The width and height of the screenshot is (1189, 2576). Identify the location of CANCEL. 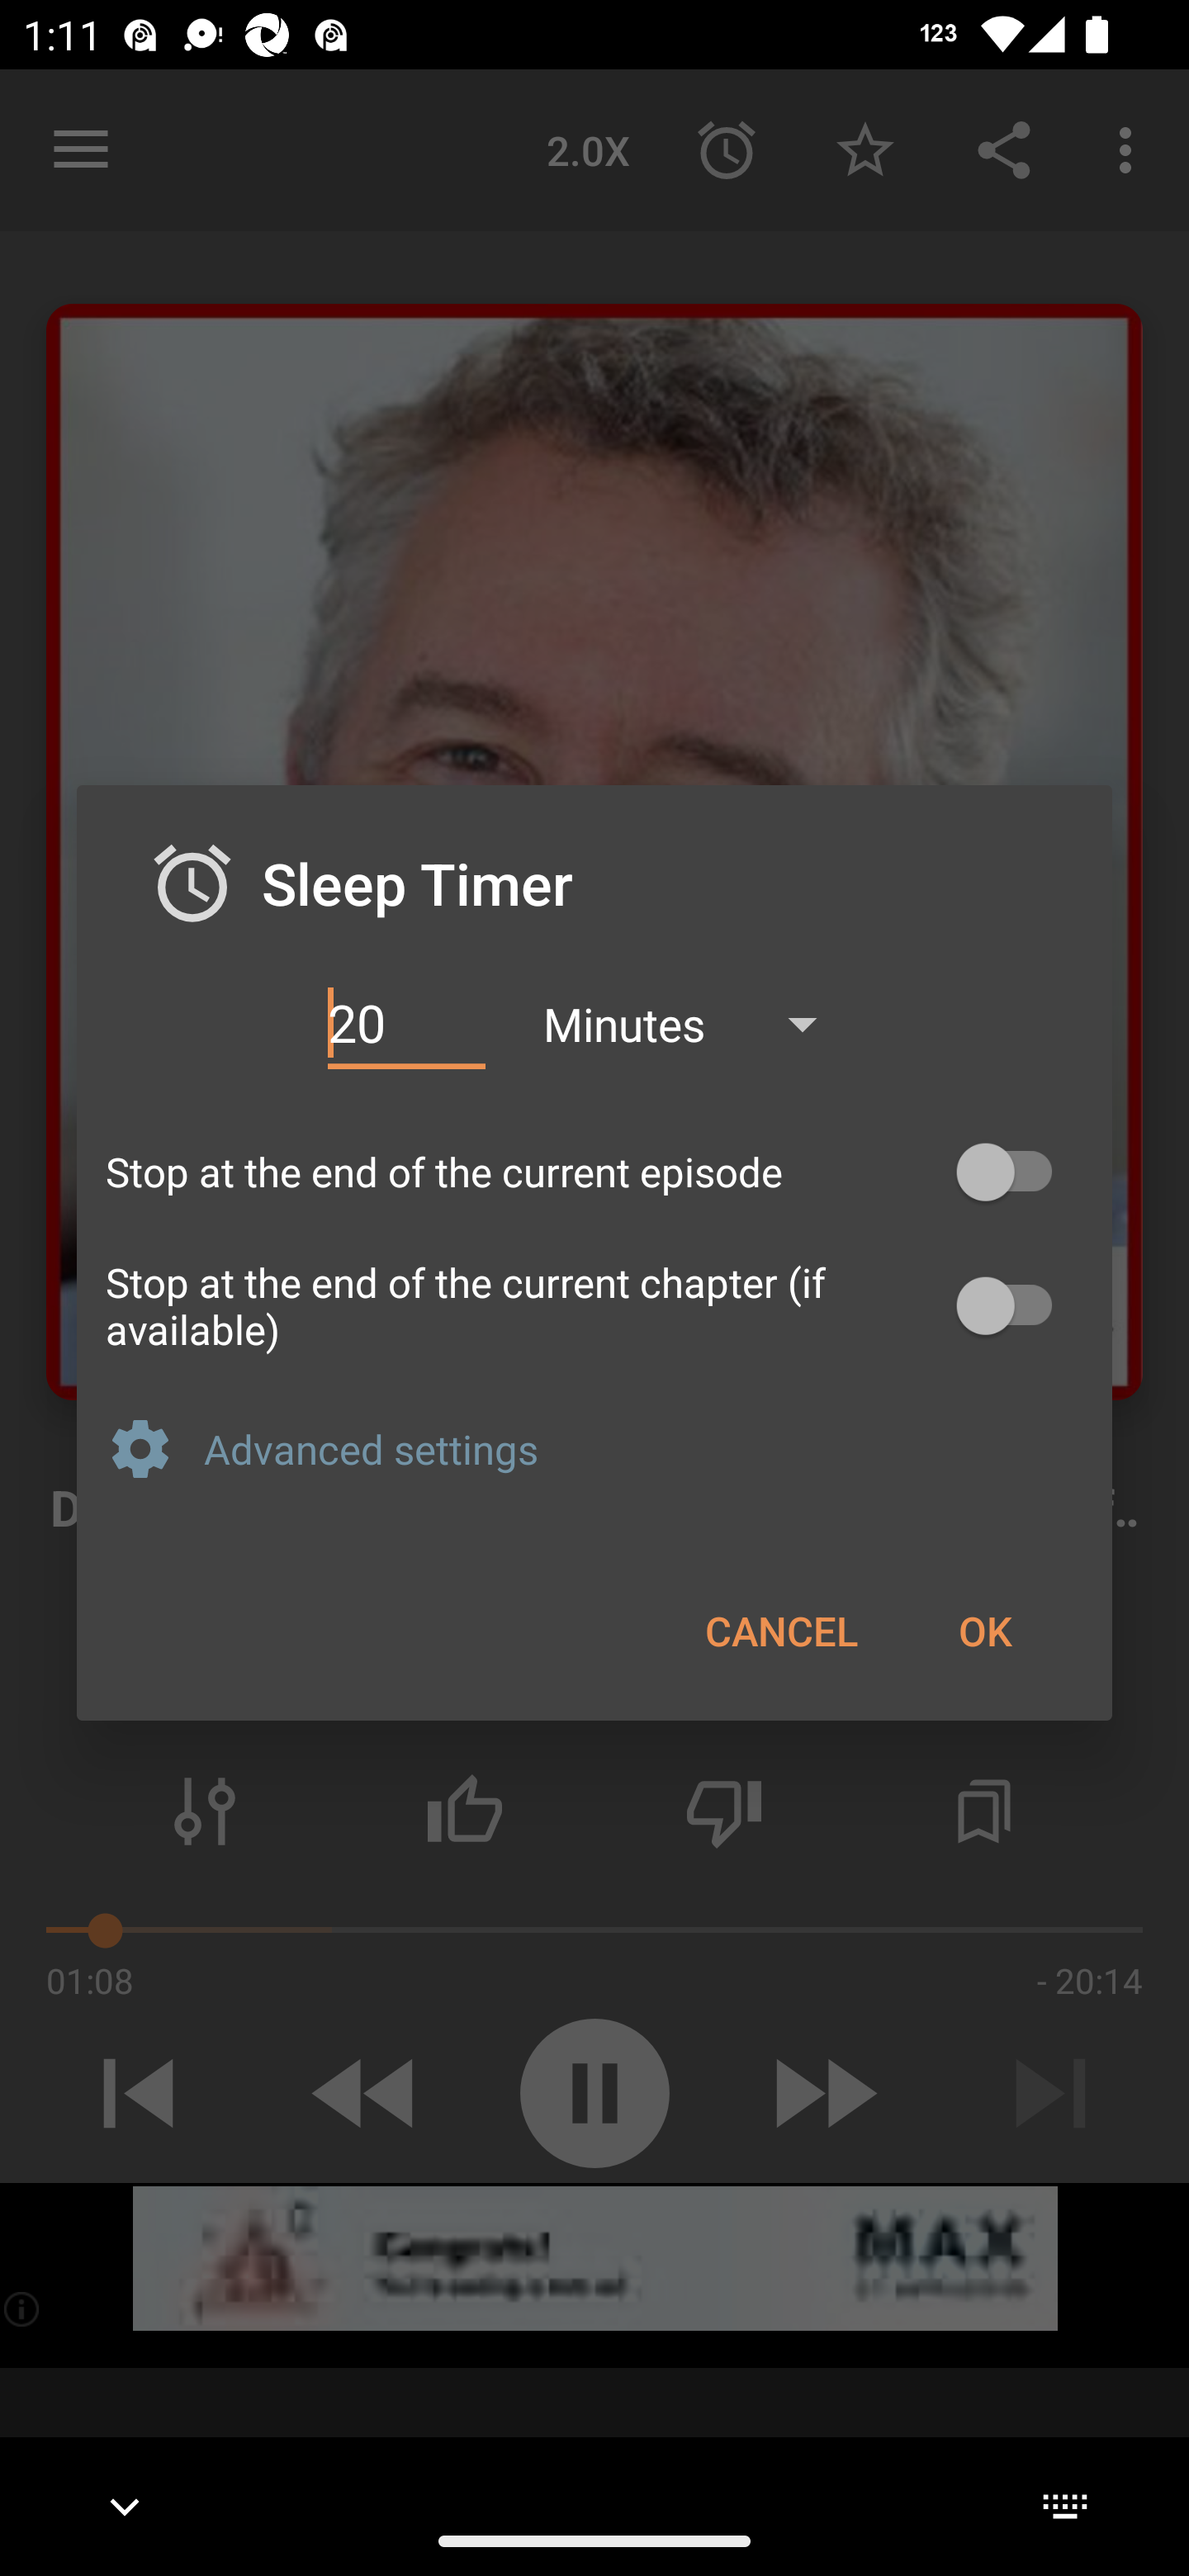
(781, 1630).